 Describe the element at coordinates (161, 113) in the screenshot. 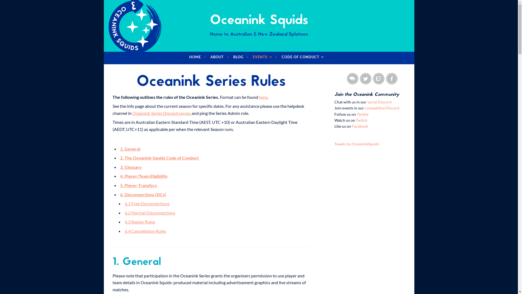

I see `Oceanink Series Discord server` at that location.